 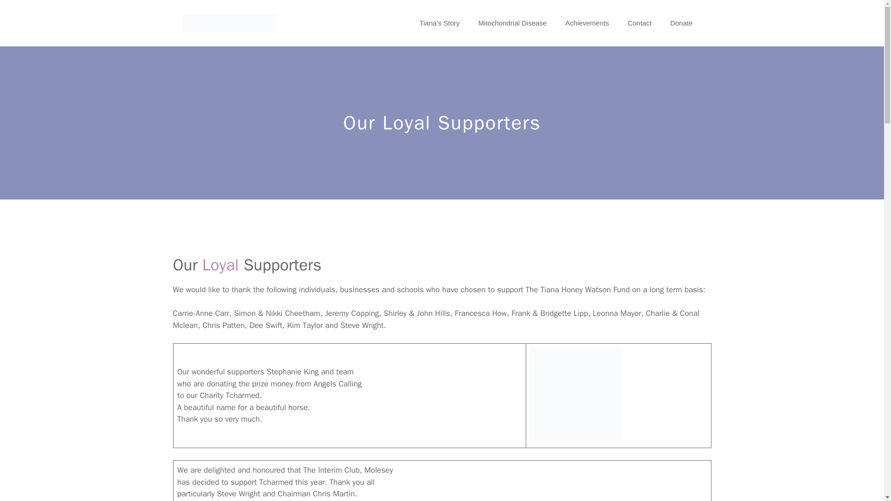 What do you see at coordinates (512, 23) in the screenshot?
I see `Mitochondrial Disease` at bounding box center [512, 23].